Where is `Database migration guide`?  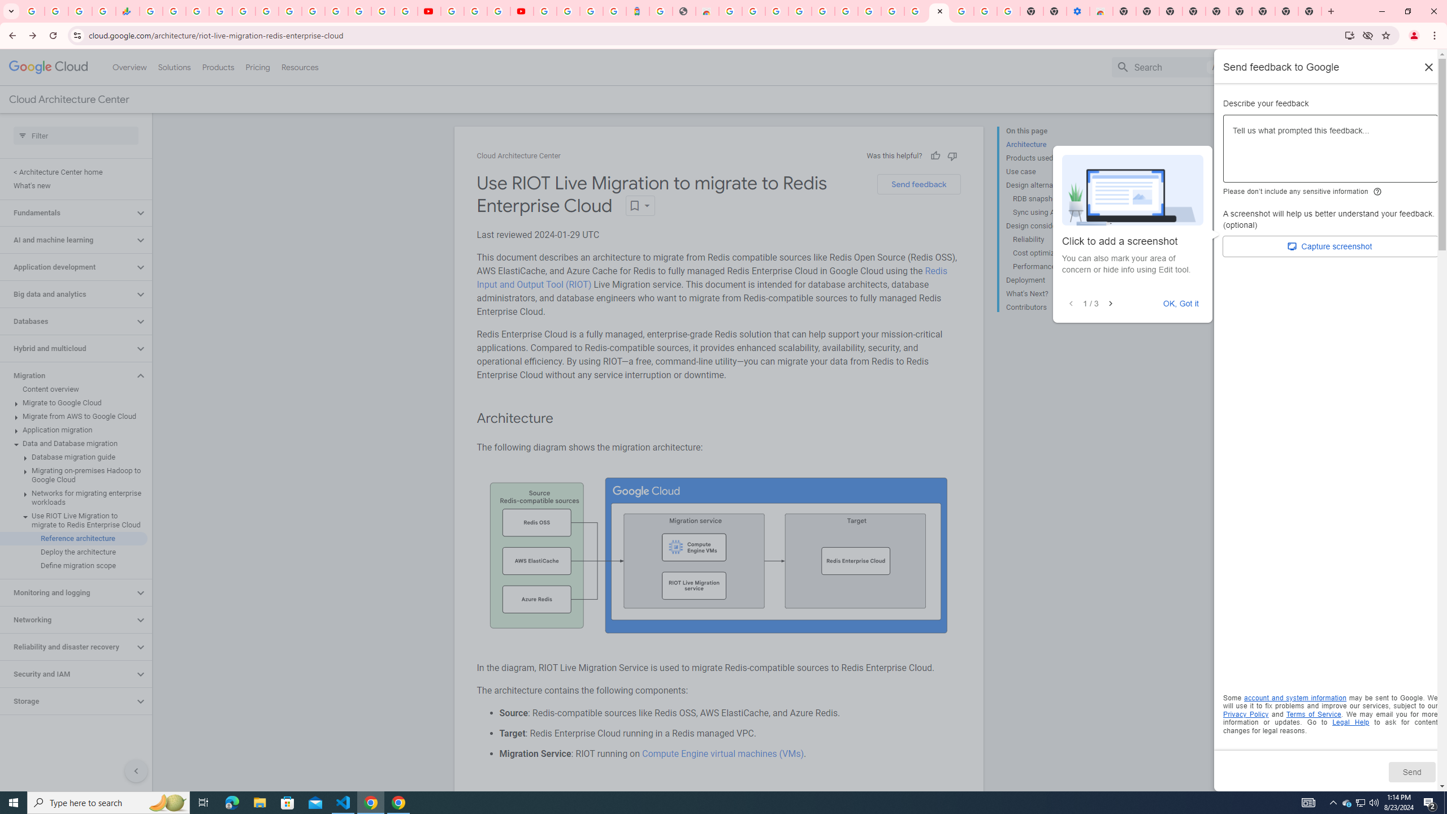 Database migration guide is located at coordinates (73, 457).